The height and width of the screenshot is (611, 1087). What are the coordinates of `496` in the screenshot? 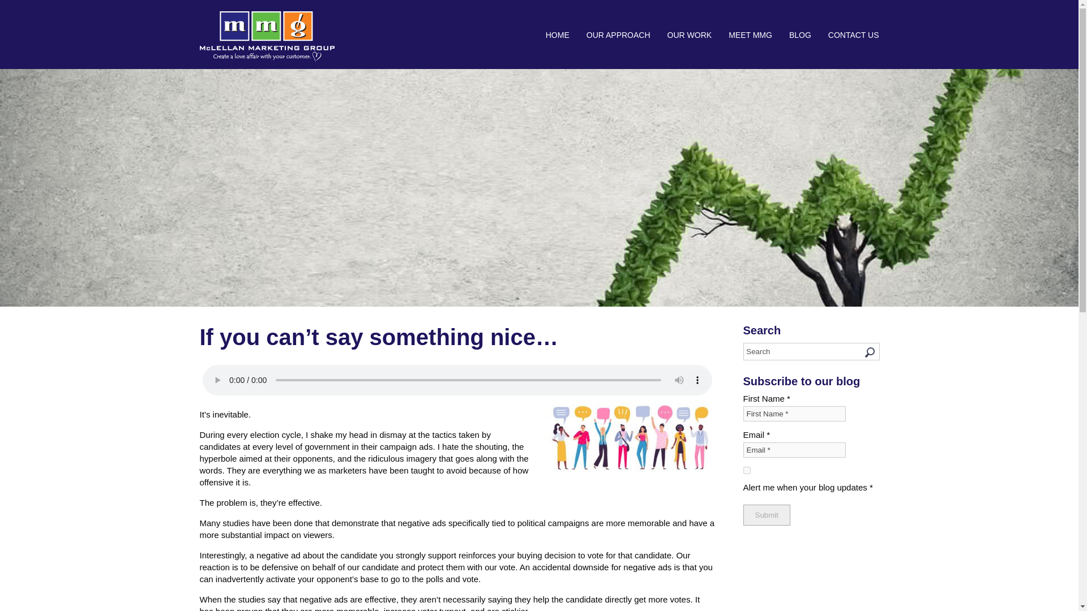 It's located at (746, 471).